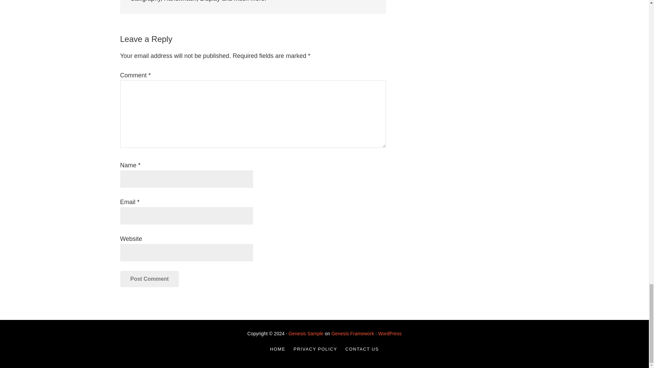 The width and height of the screenshot is (654, 368). What do you see at coordinates (149, 279) in the screenshot?
I see `Post Comment` at bounding box center [149, 279].